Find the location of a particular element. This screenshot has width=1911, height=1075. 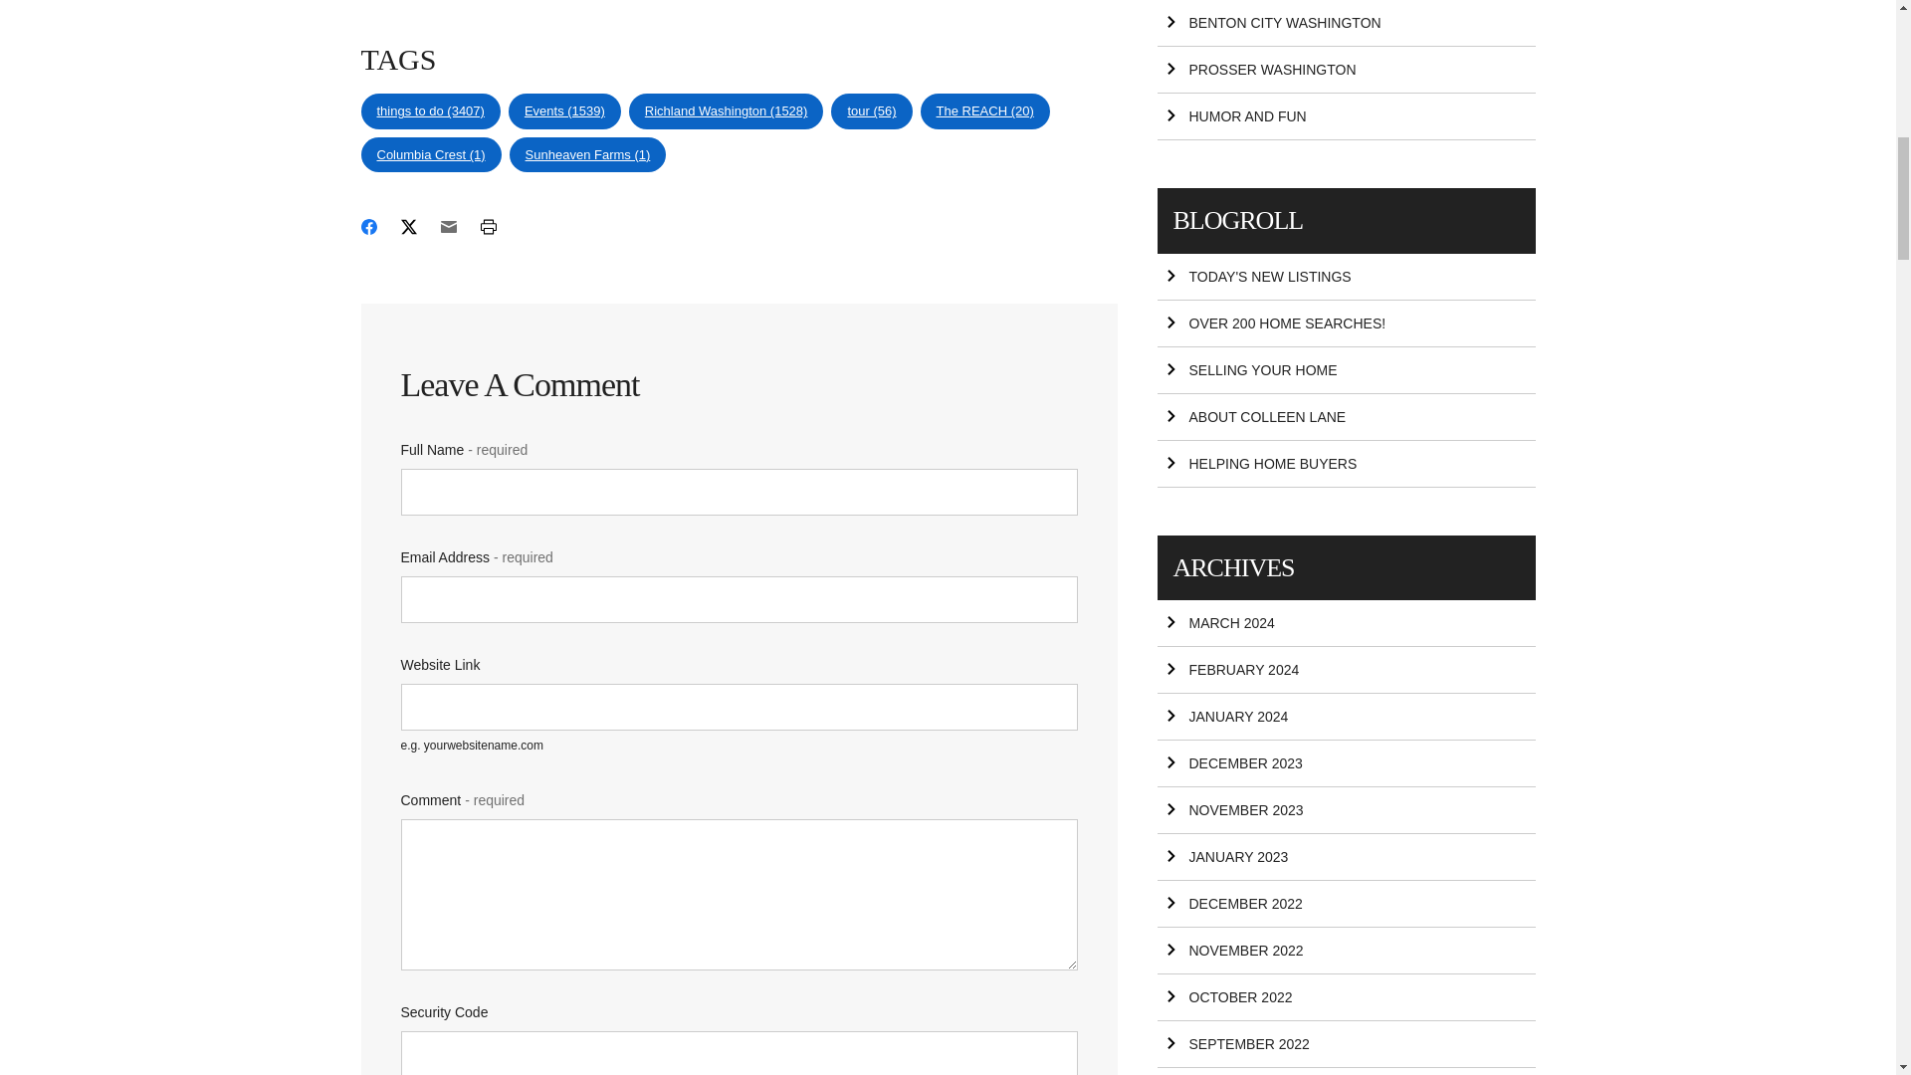

Events is located at coordinates (564, 110).